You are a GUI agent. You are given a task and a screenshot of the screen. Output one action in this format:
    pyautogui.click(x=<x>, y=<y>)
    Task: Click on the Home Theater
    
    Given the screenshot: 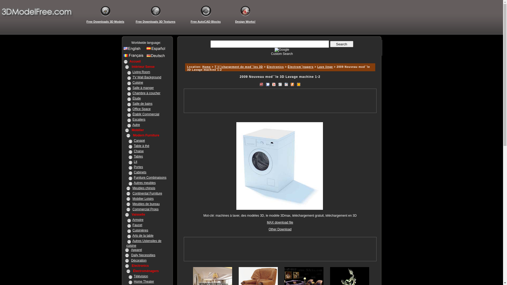 What is the action you would take?
    pyautogui.click(x=144, y=282)
    